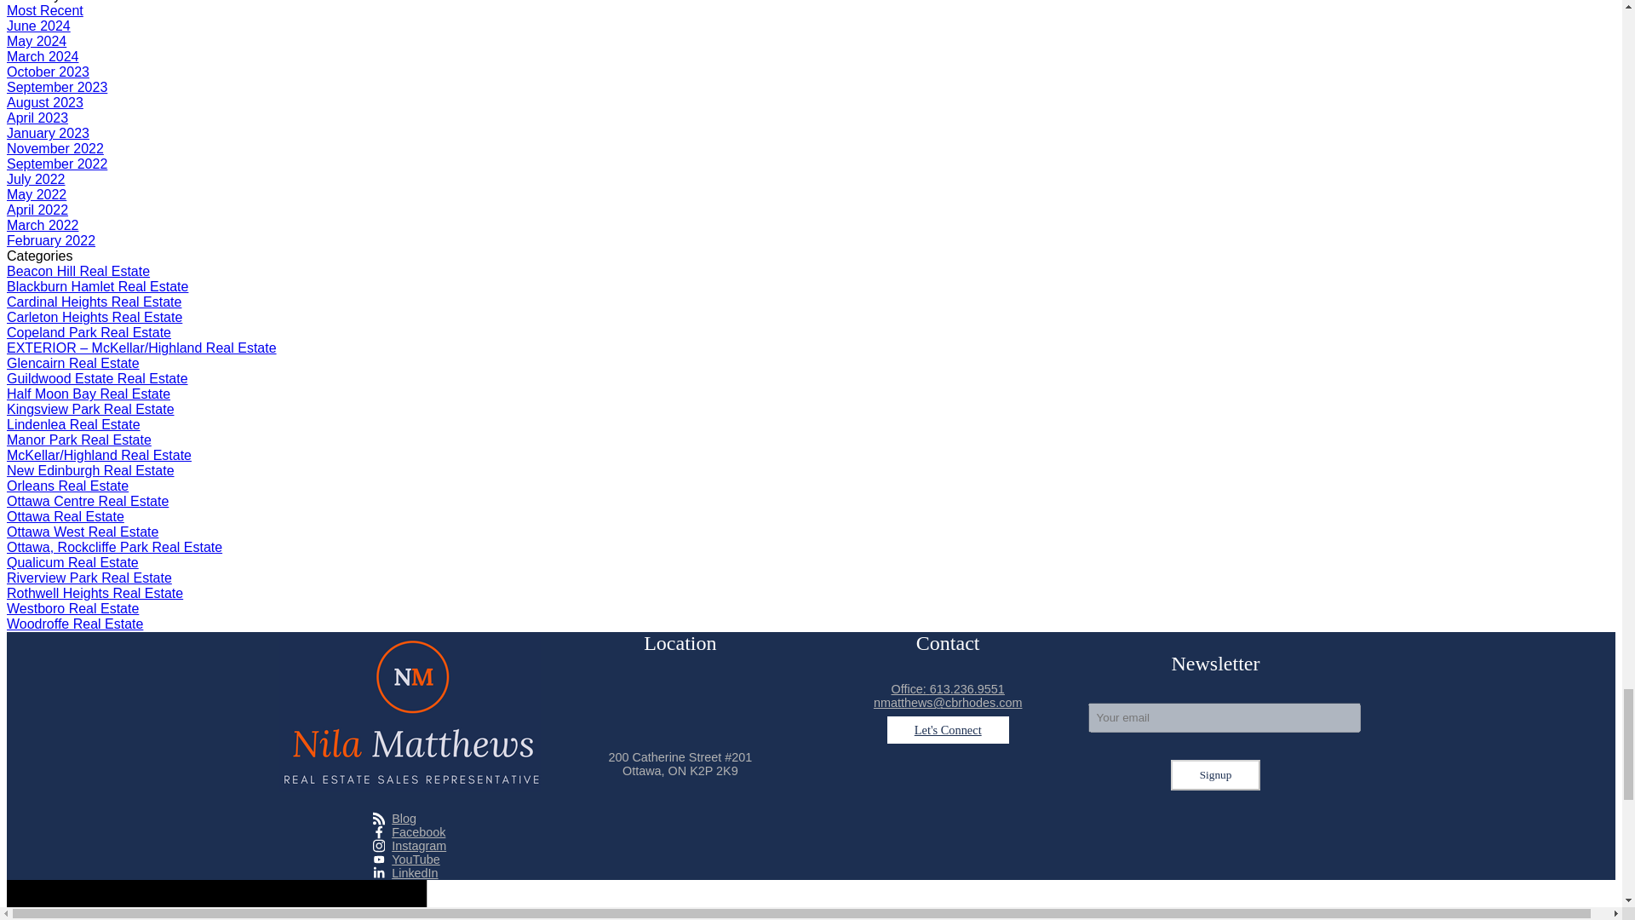 This screenshot has width=1635, height=920. Describe the element at coordinates (37, 26) in the screenshot. I see `June 2024` at that location.